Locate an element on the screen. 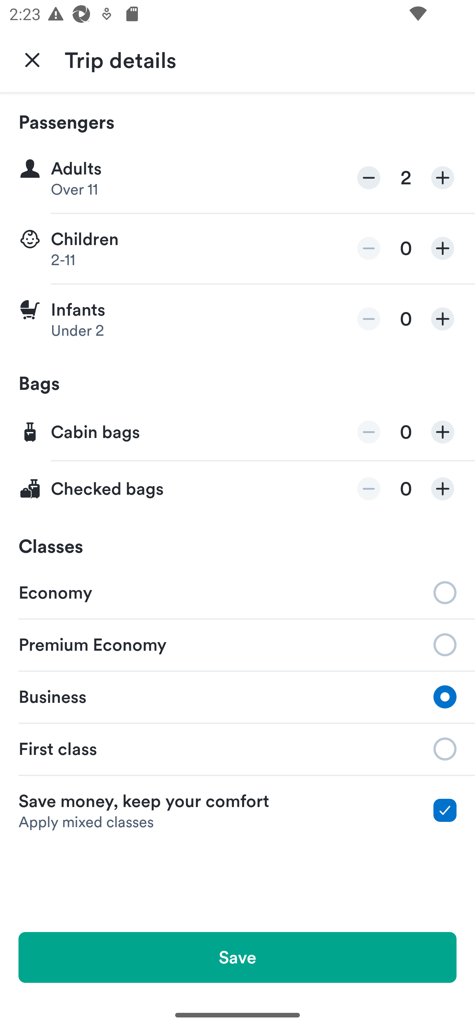 This screenshot has width=475, height=1029. Navigate up is located at coordinates (32, 59).